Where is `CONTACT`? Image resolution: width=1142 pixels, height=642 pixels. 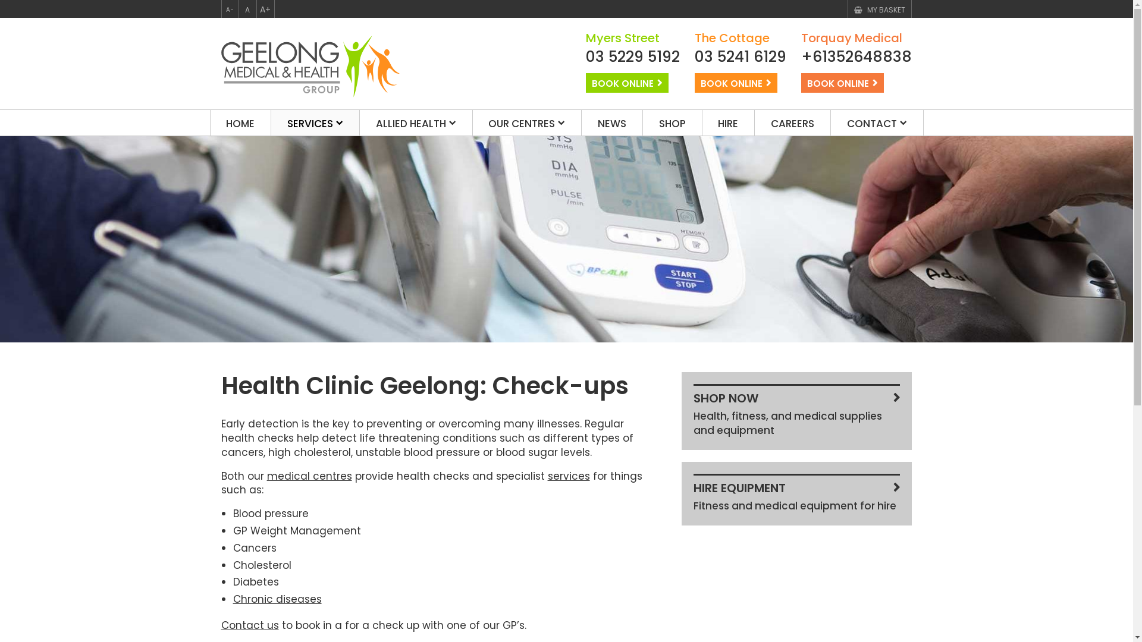 CONTACT is located at coordinates (877, 122).